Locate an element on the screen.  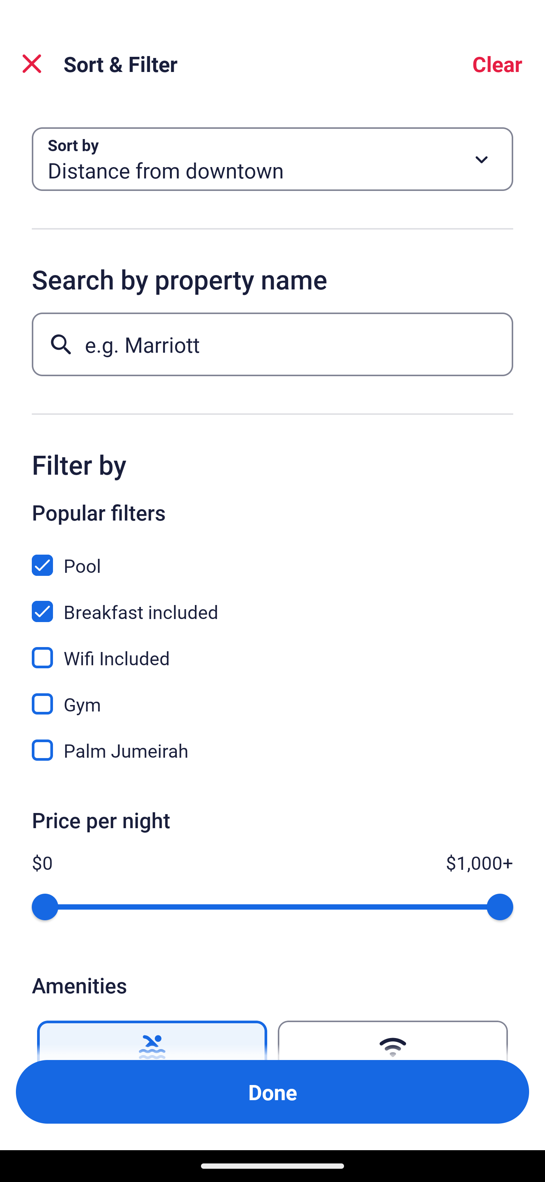
Close Sort and Filter is located at coordinates (32, 64).